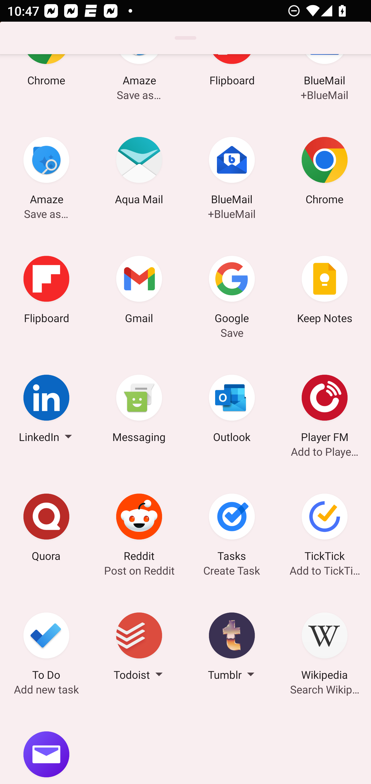 The width and height of the screenshot is (371, 784). I want to click on Reddit Post on Reddit, so click(139, 529).